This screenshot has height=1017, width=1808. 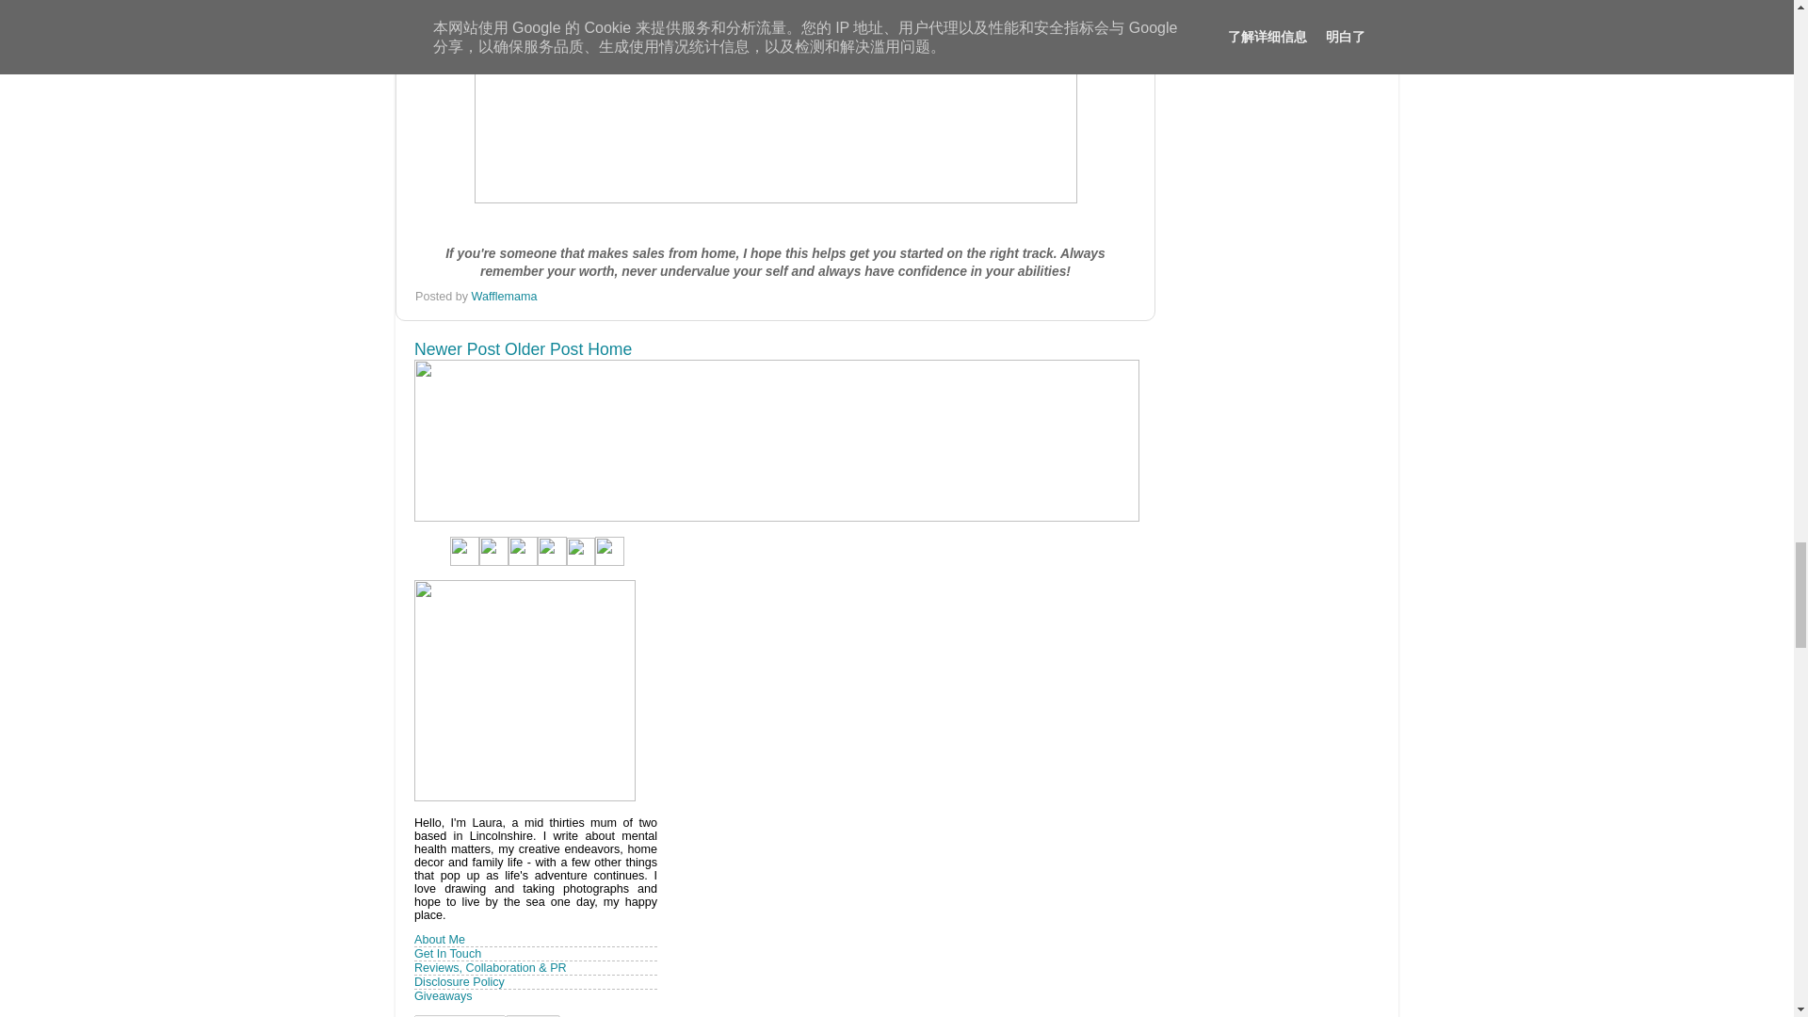 I want to click on search, so click(x=533, y=1015).